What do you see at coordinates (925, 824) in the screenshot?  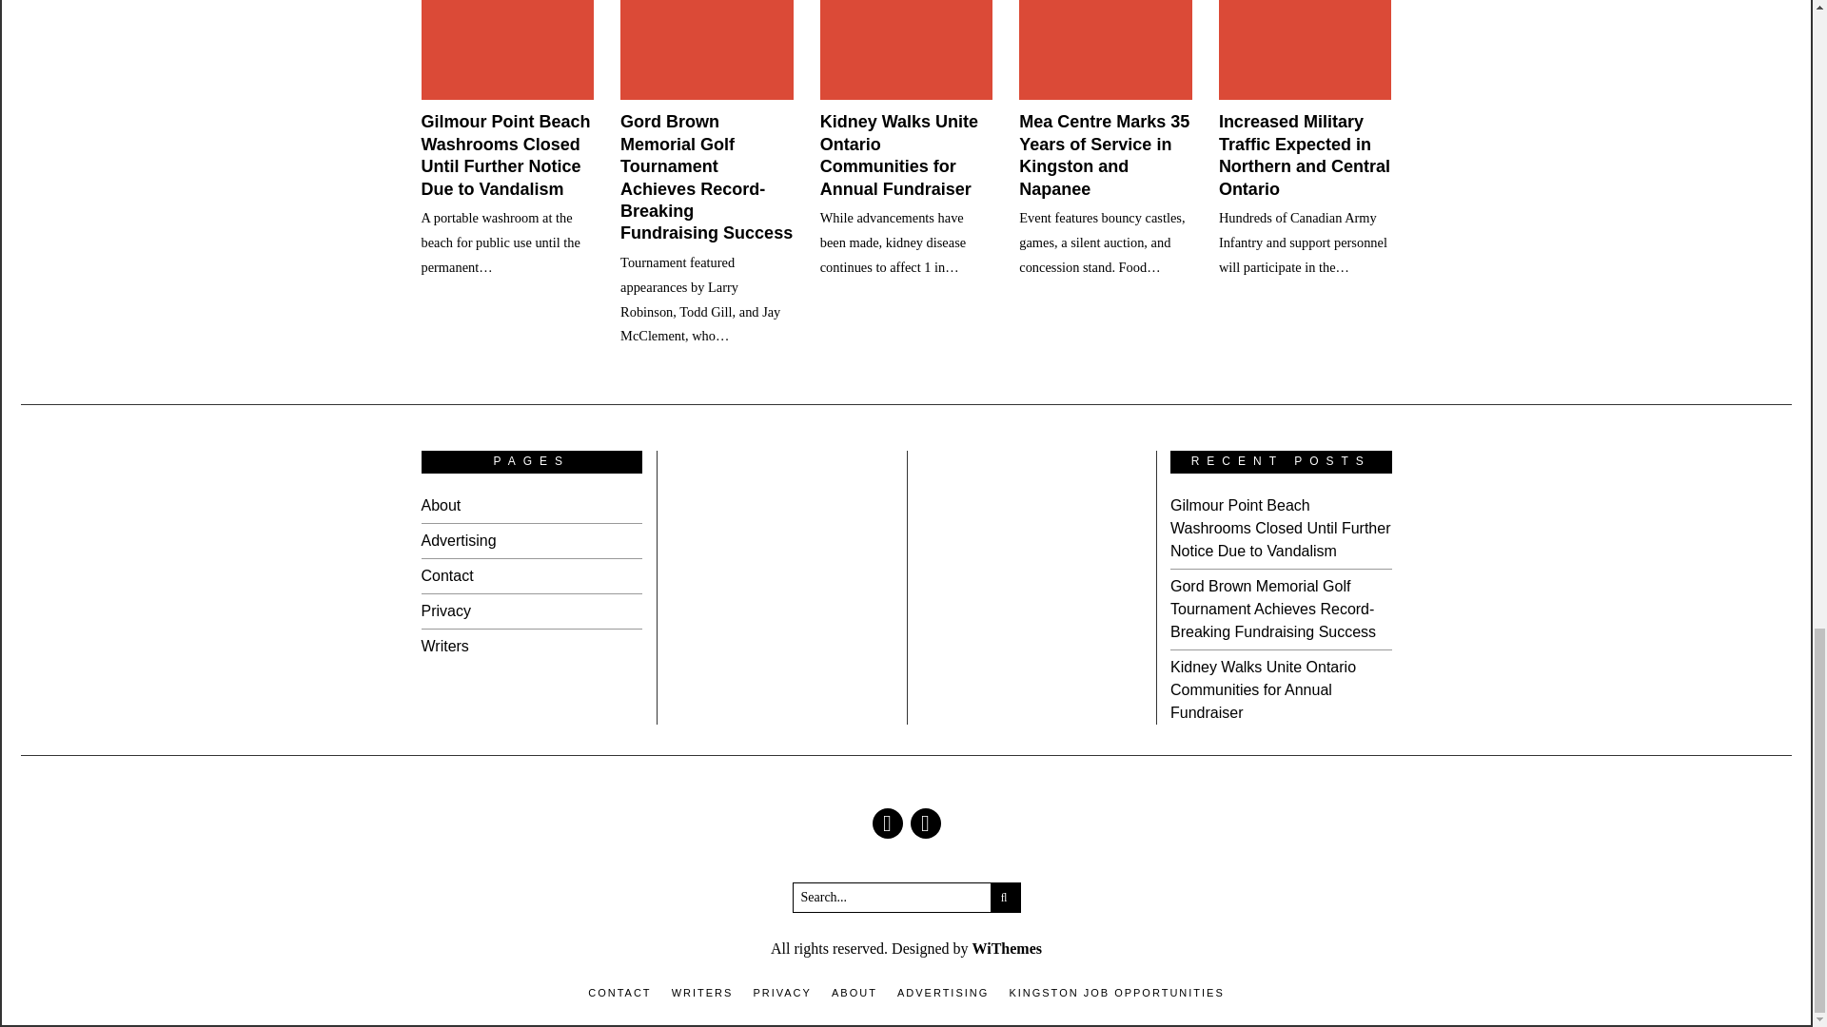 I see `Twitter` at bounding box center [925, 824].